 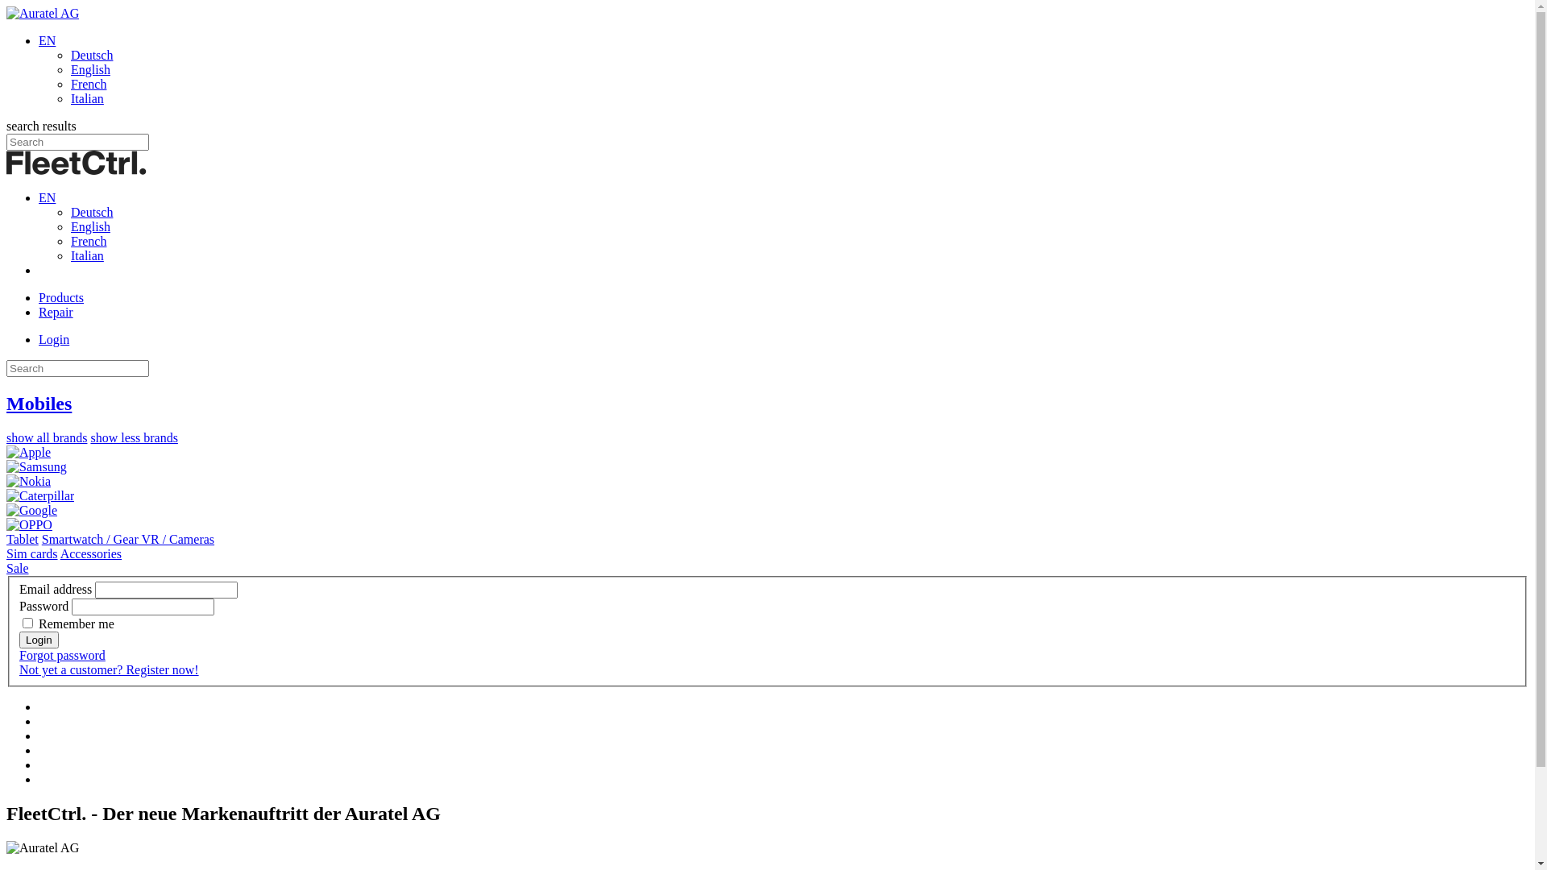 What do you see at coordinates (47, 438) in the screenshot?
I see `show all brands` at bounding box center [47, 438].